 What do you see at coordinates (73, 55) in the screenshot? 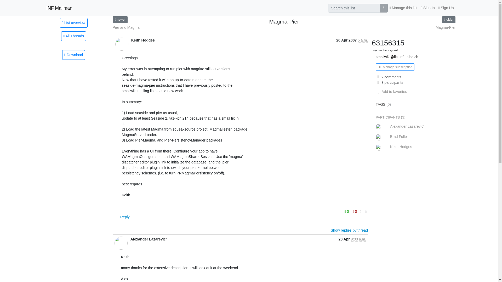
I see `This thread in gzipped mbox format` at bounding box center [73, 55].